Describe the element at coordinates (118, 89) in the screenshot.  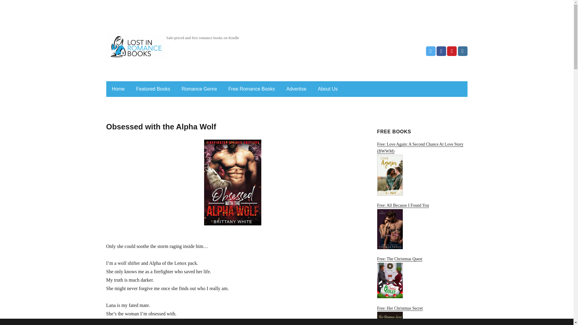
I see `Home` at that location.